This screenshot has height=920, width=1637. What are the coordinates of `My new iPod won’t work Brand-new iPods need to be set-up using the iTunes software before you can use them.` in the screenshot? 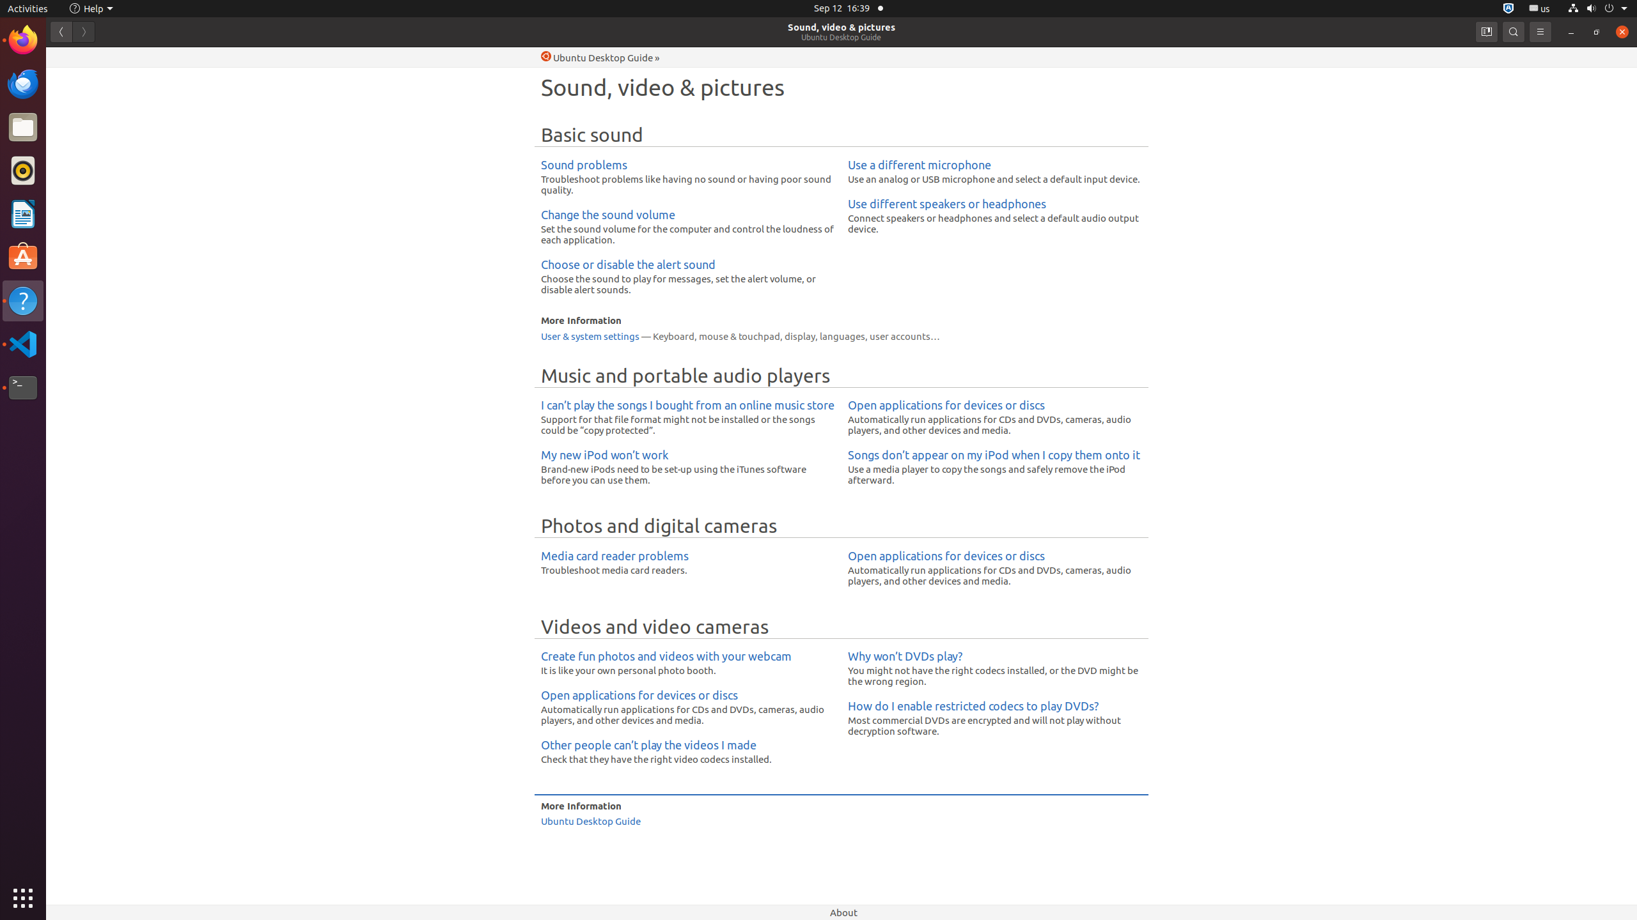 It's located at (688, 468).